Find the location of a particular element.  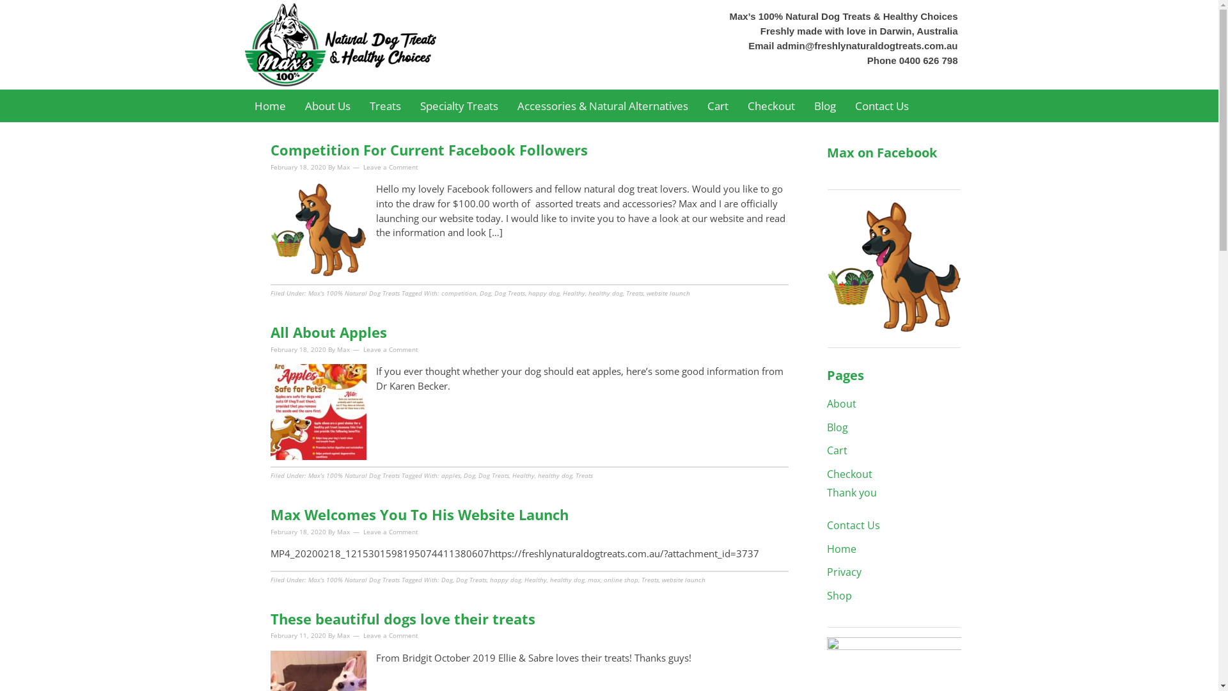

Treats is located at coordinates (634, 293).